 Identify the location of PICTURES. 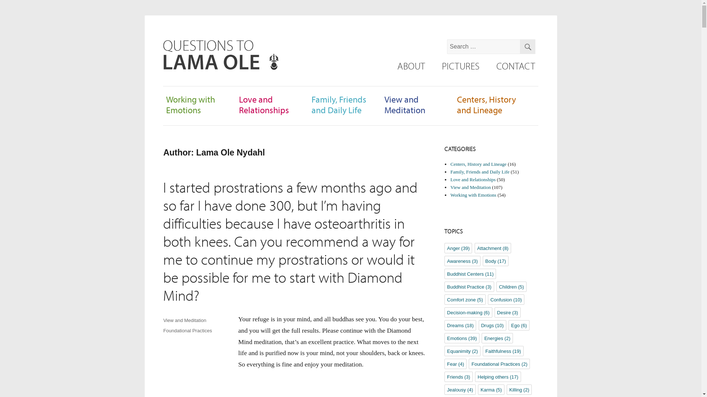
(460, 66).